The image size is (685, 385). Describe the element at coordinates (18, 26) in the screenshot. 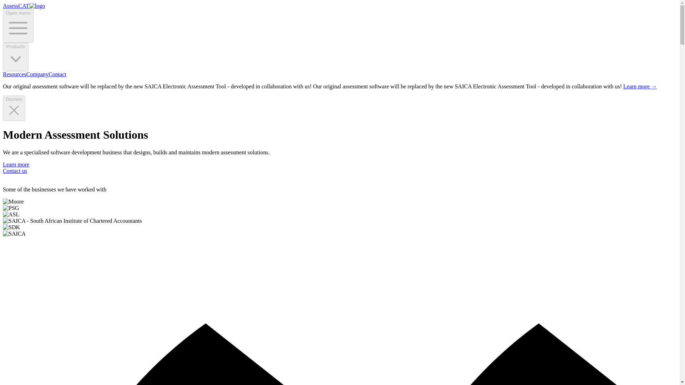

I see `Open menu` at that location.